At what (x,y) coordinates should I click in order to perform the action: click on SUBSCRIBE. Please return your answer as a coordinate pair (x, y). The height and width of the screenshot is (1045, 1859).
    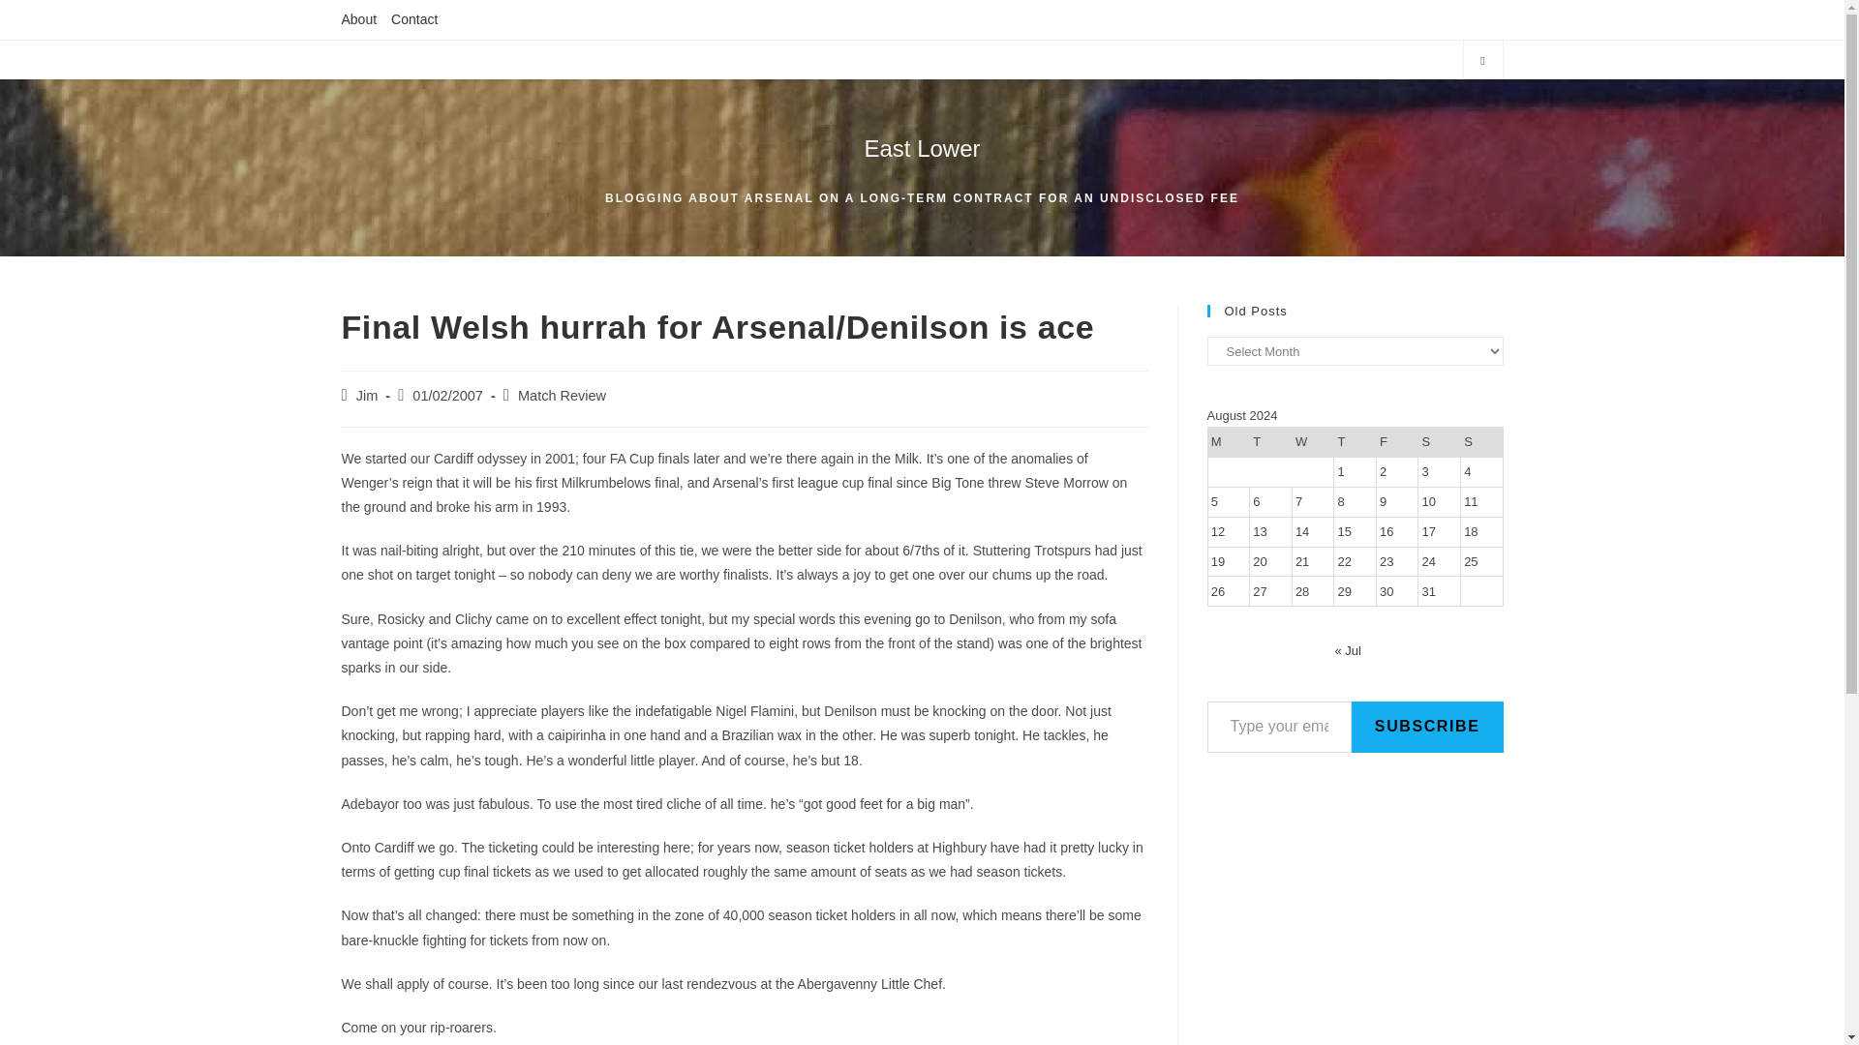
    Looking at the image, I should click on (1427, 726).